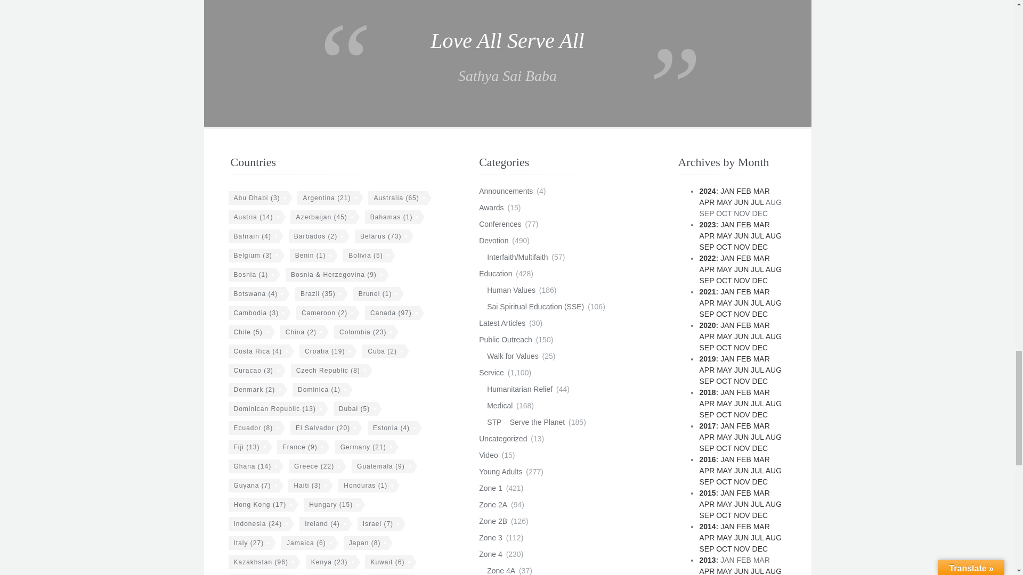 The image size is (1023, 575). I want to click on Newly added reports., so click(502, 323).